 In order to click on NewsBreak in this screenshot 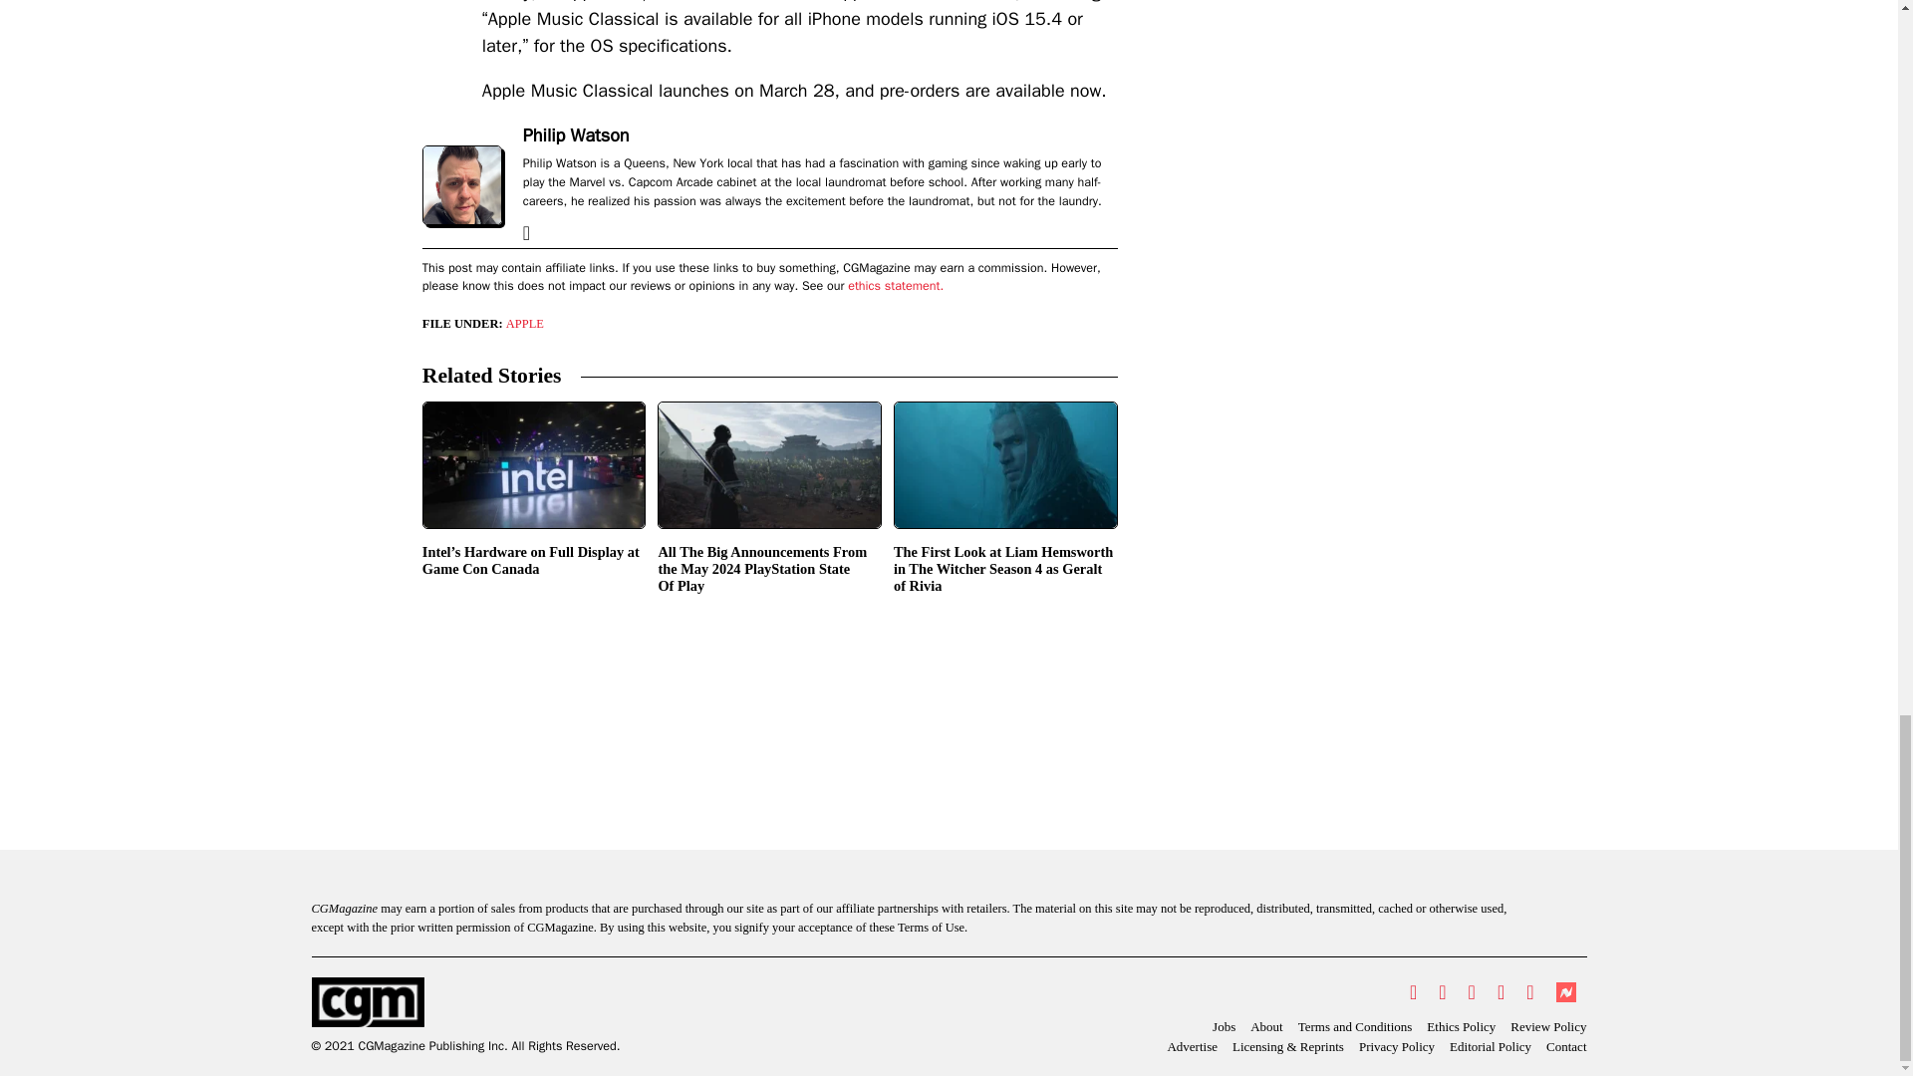, I will do `click(1564, 992)`.